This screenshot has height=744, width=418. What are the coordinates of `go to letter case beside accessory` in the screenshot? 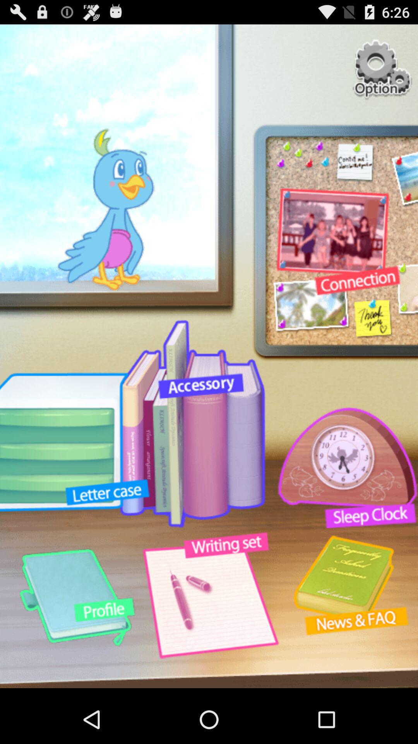 It's located at (192, 424).